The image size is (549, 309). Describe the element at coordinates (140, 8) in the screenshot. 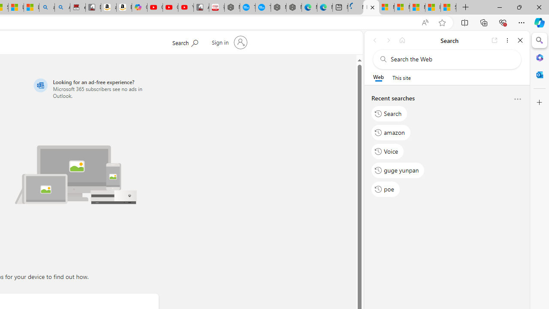

I see `Copilot` at that location.